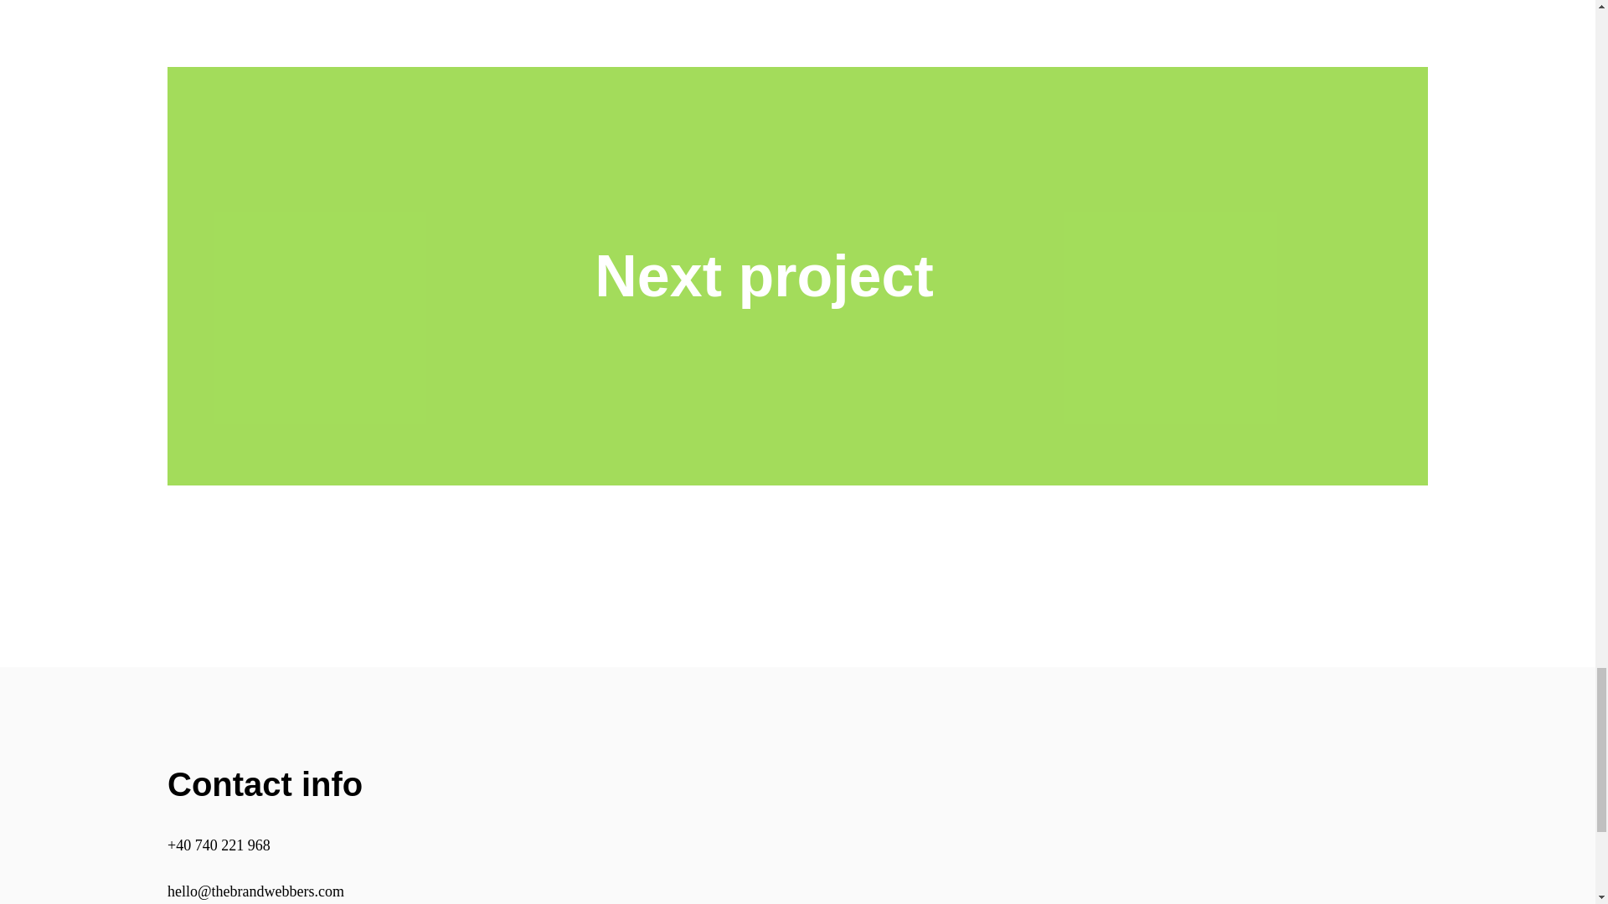 Image resolution: width=1608 pixels, height=904 pixels. I want to click on Next project, so click(797, 480).